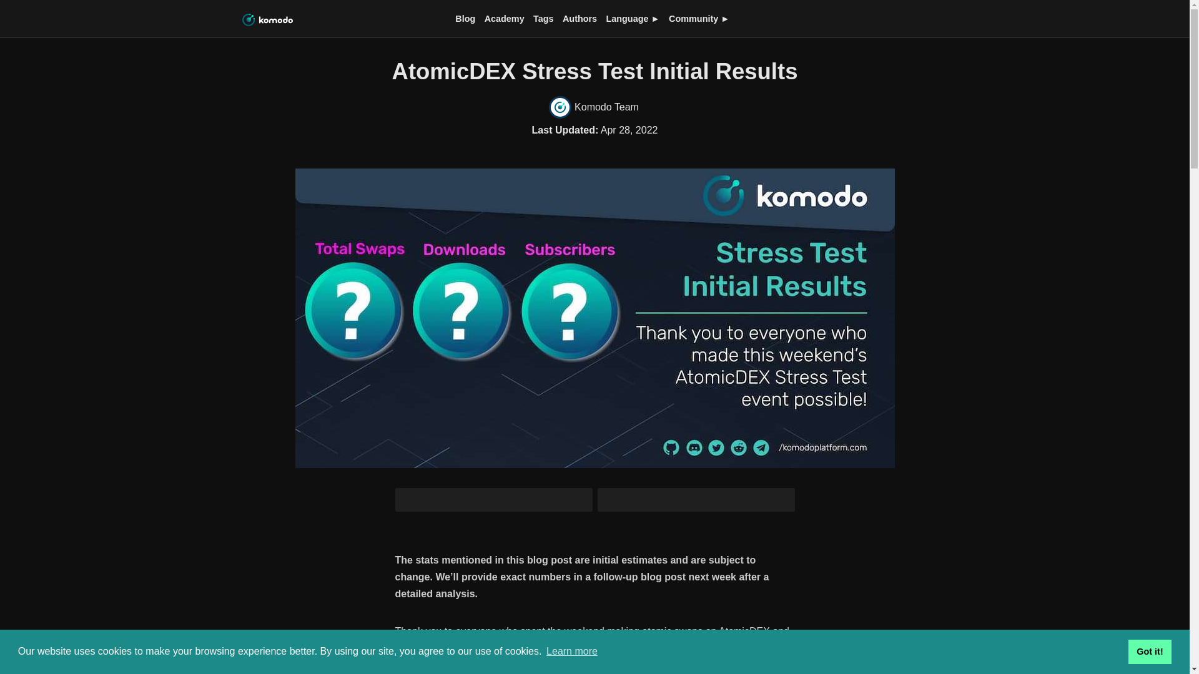  Describe the element at coordinates (1149, 651) in the screenshot. I see `Got it!` at that location.